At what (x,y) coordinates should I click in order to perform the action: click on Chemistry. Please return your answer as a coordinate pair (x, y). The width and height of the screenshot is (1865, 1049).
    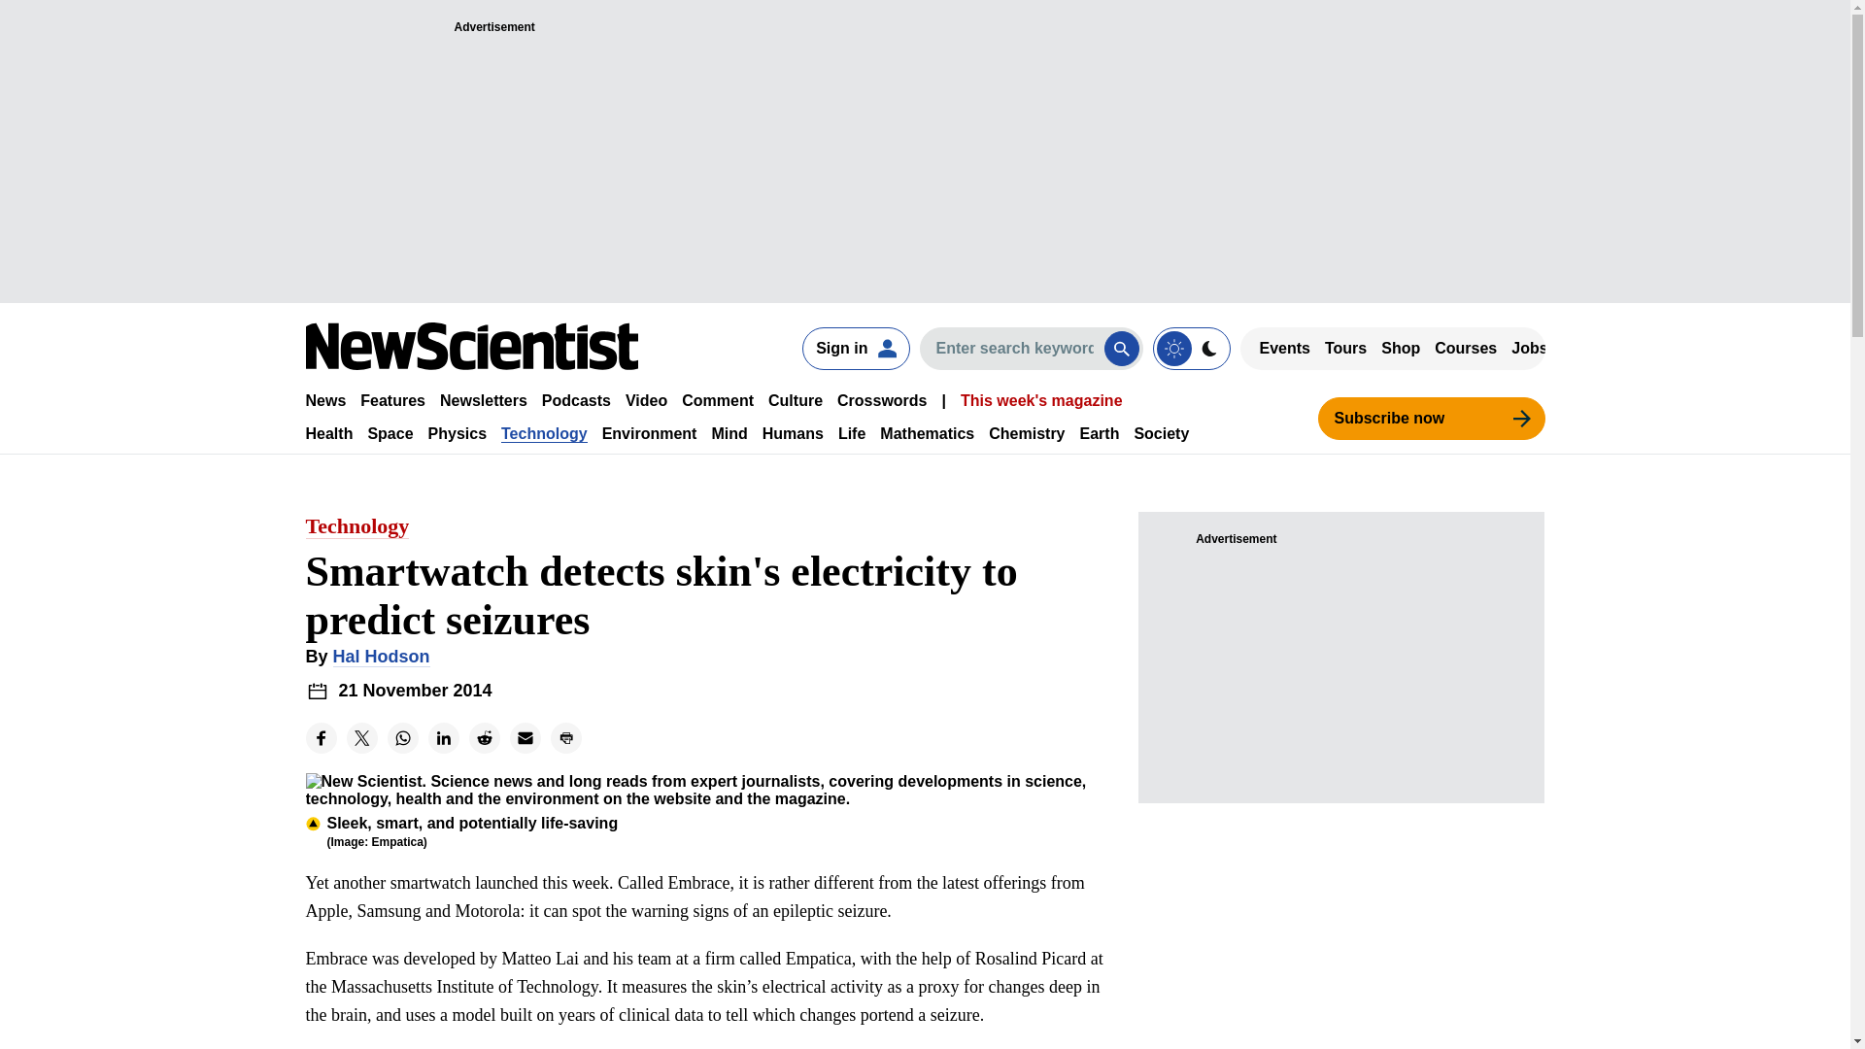
    Looking at the image, I should click on (1026, 433).